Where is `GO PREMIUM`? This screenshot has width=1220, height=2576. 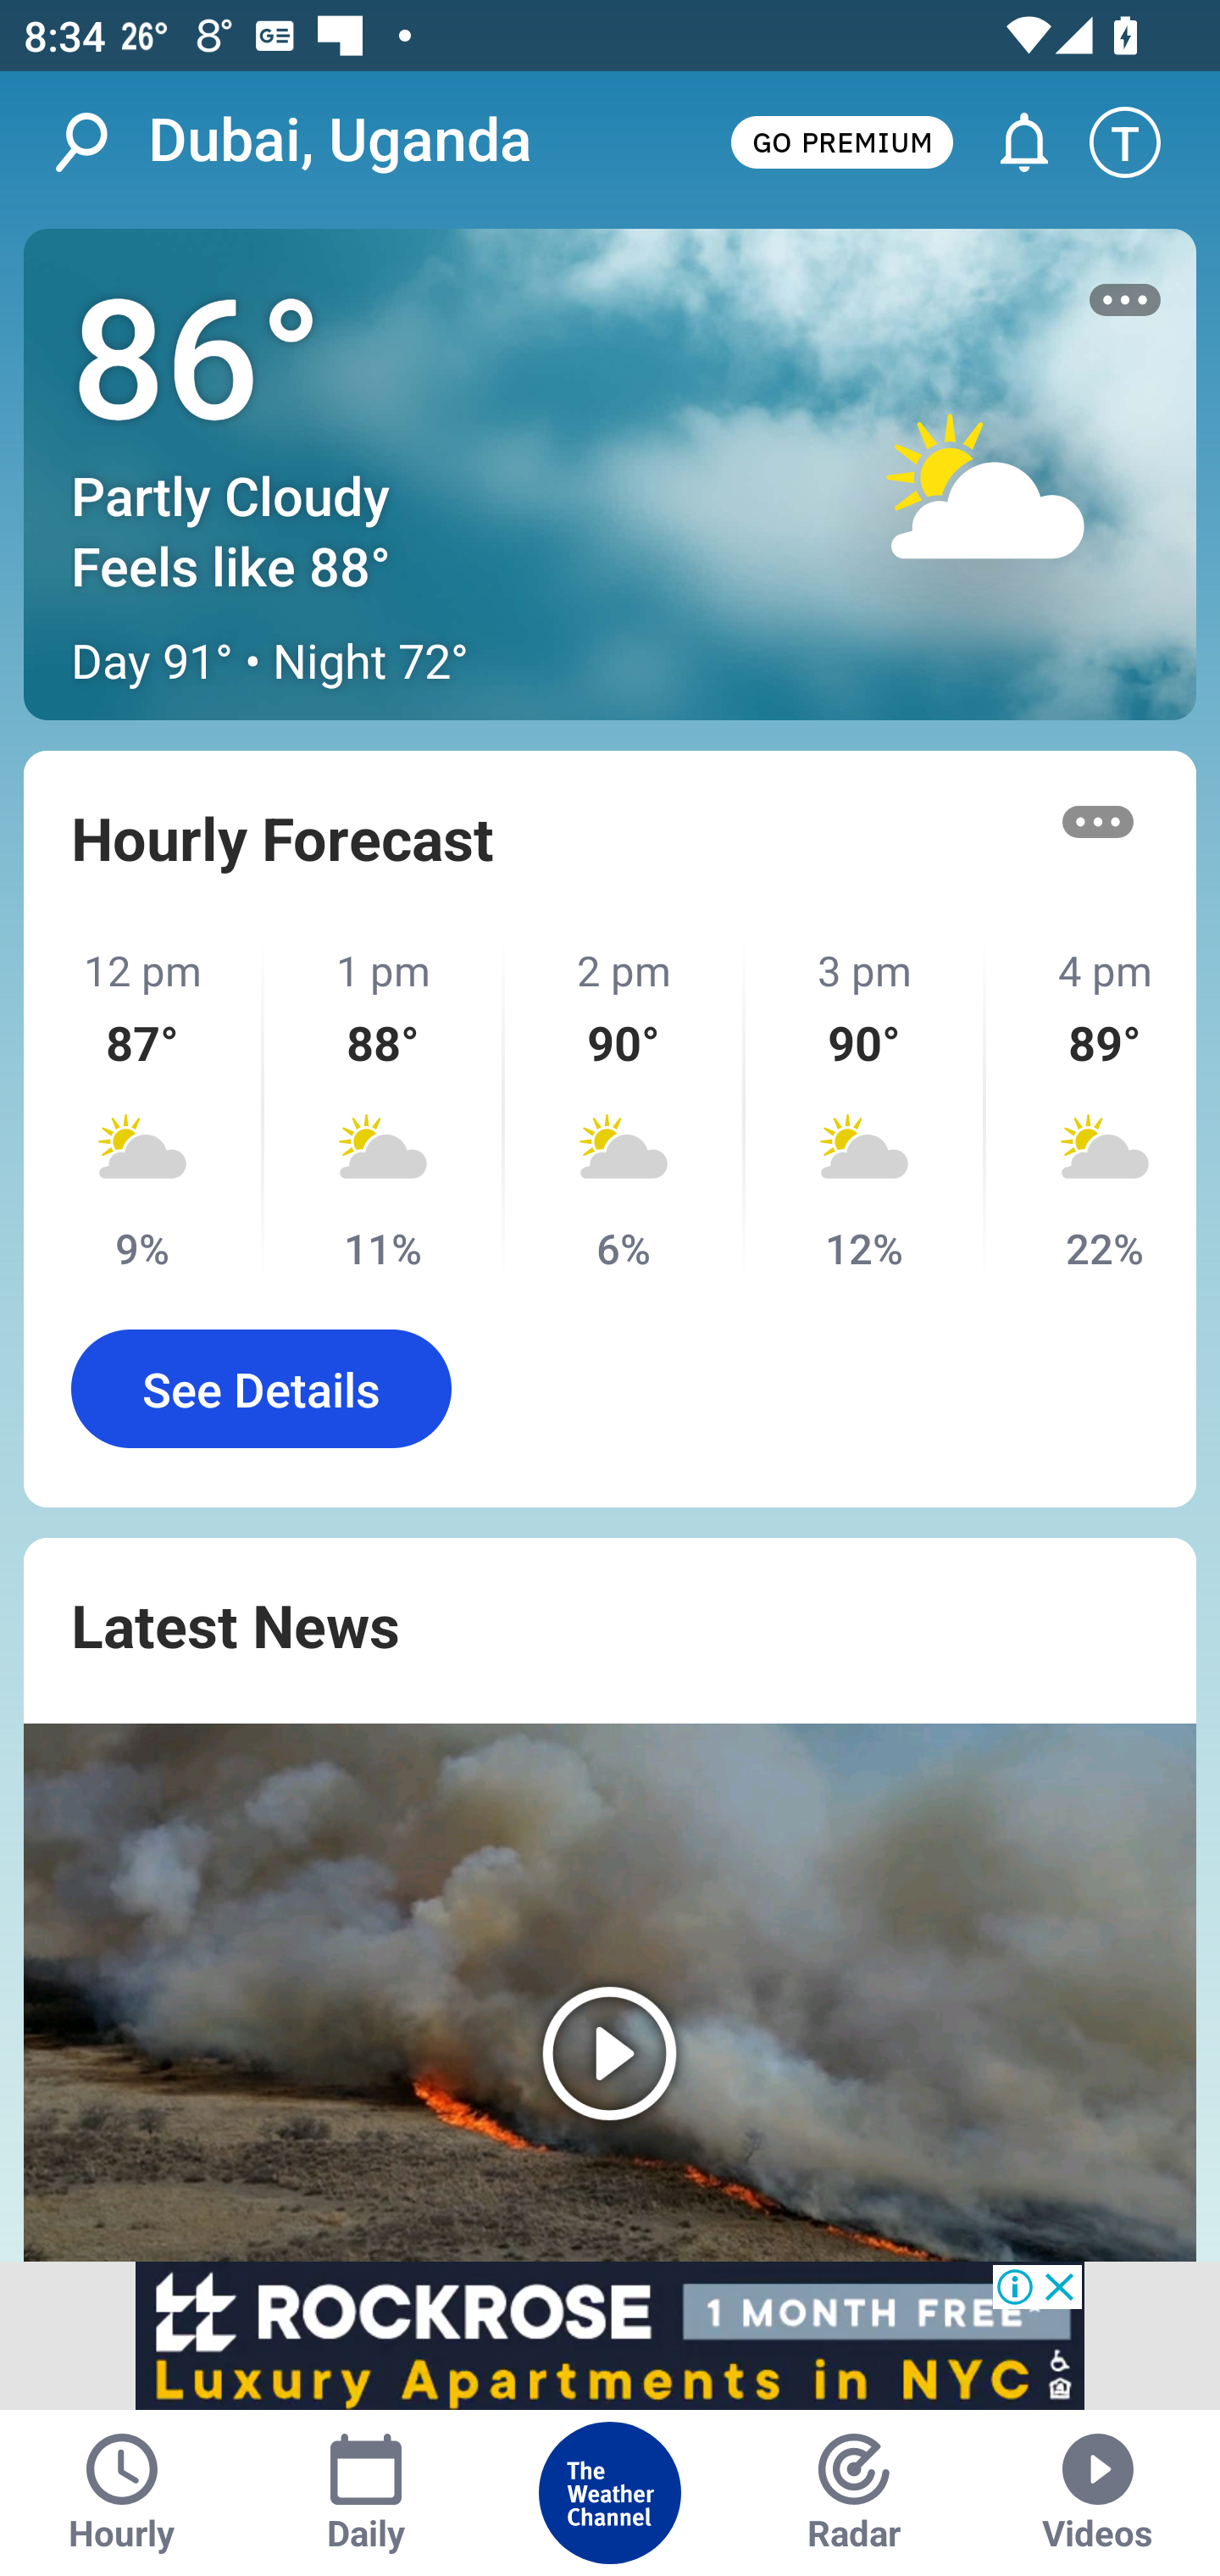
GO PREMIUM is located at coordinates (841, 141).